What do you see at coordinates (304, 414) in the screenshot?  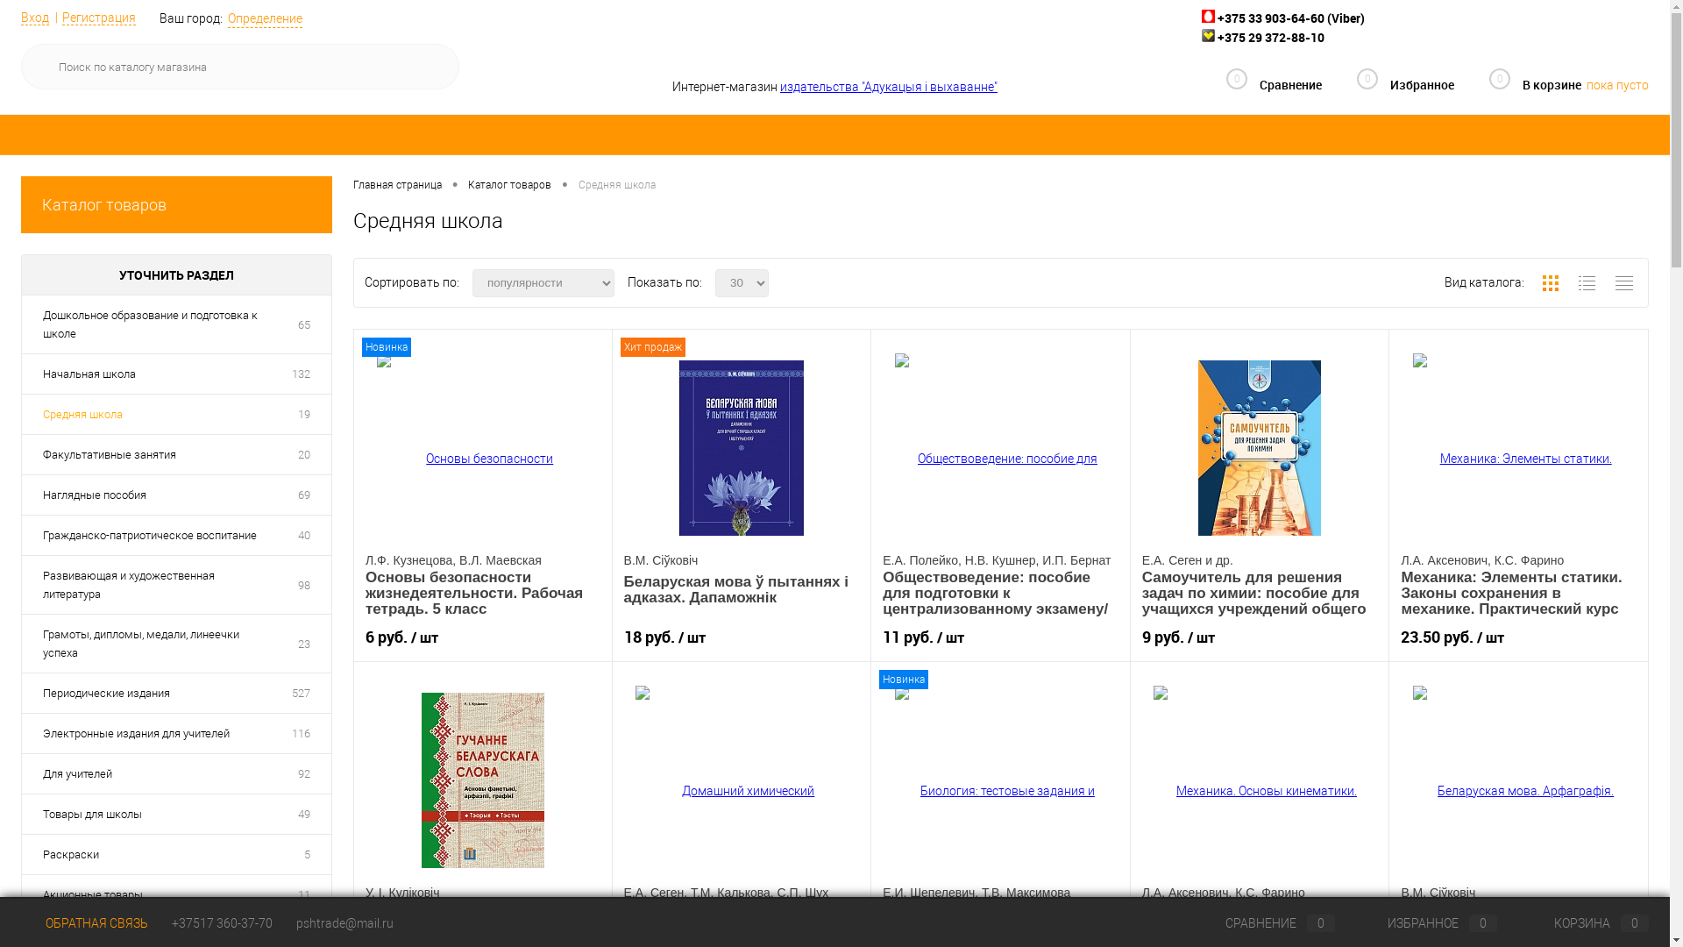 I see `19` at bounding box center [304, 414].